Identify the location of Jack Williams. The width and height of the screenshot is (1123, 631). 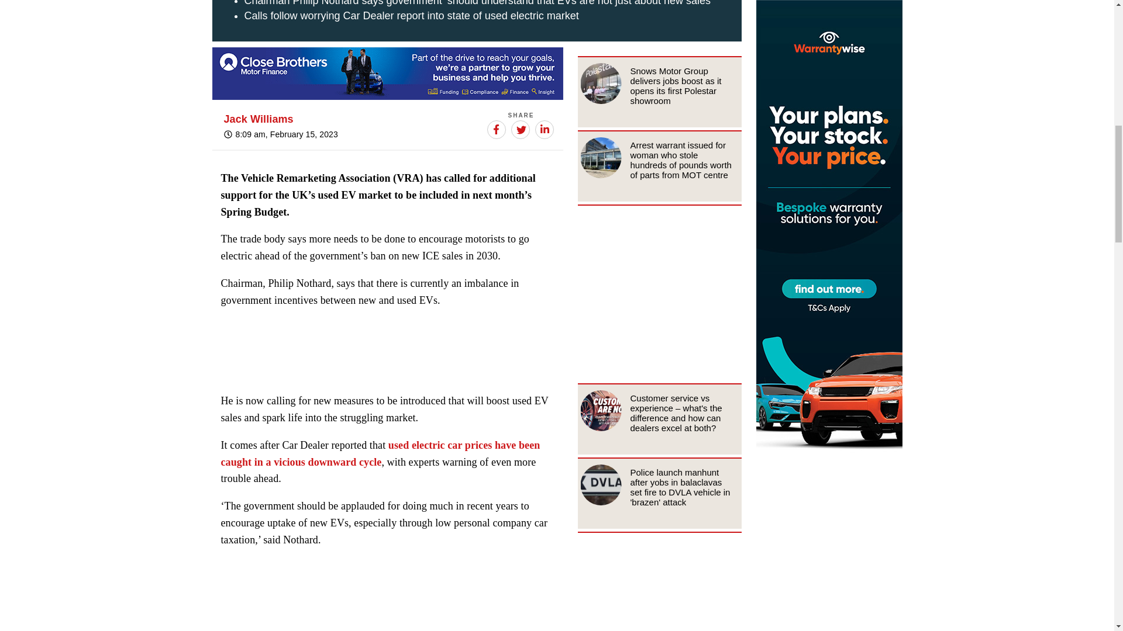
(259, 119).